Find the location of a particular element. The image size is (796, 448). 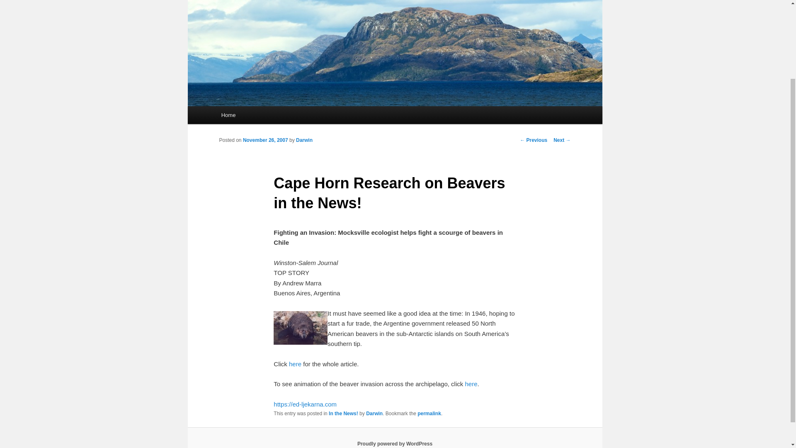

In the News! is located at coordinates (343, 414).